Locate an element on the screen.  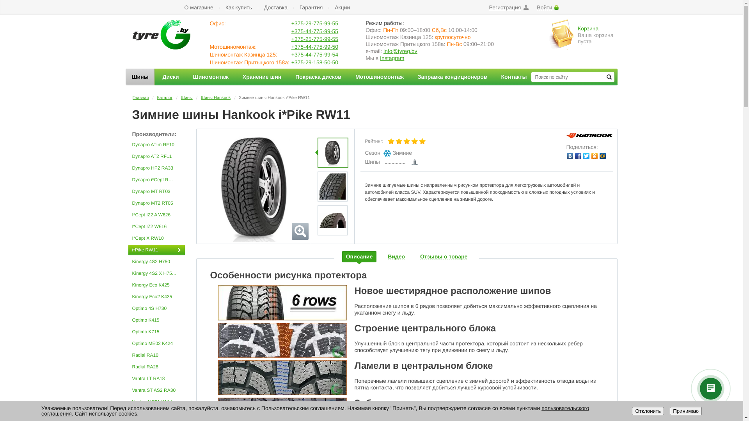
Optimo ME02 K424 is located at coordinates (156, 344).